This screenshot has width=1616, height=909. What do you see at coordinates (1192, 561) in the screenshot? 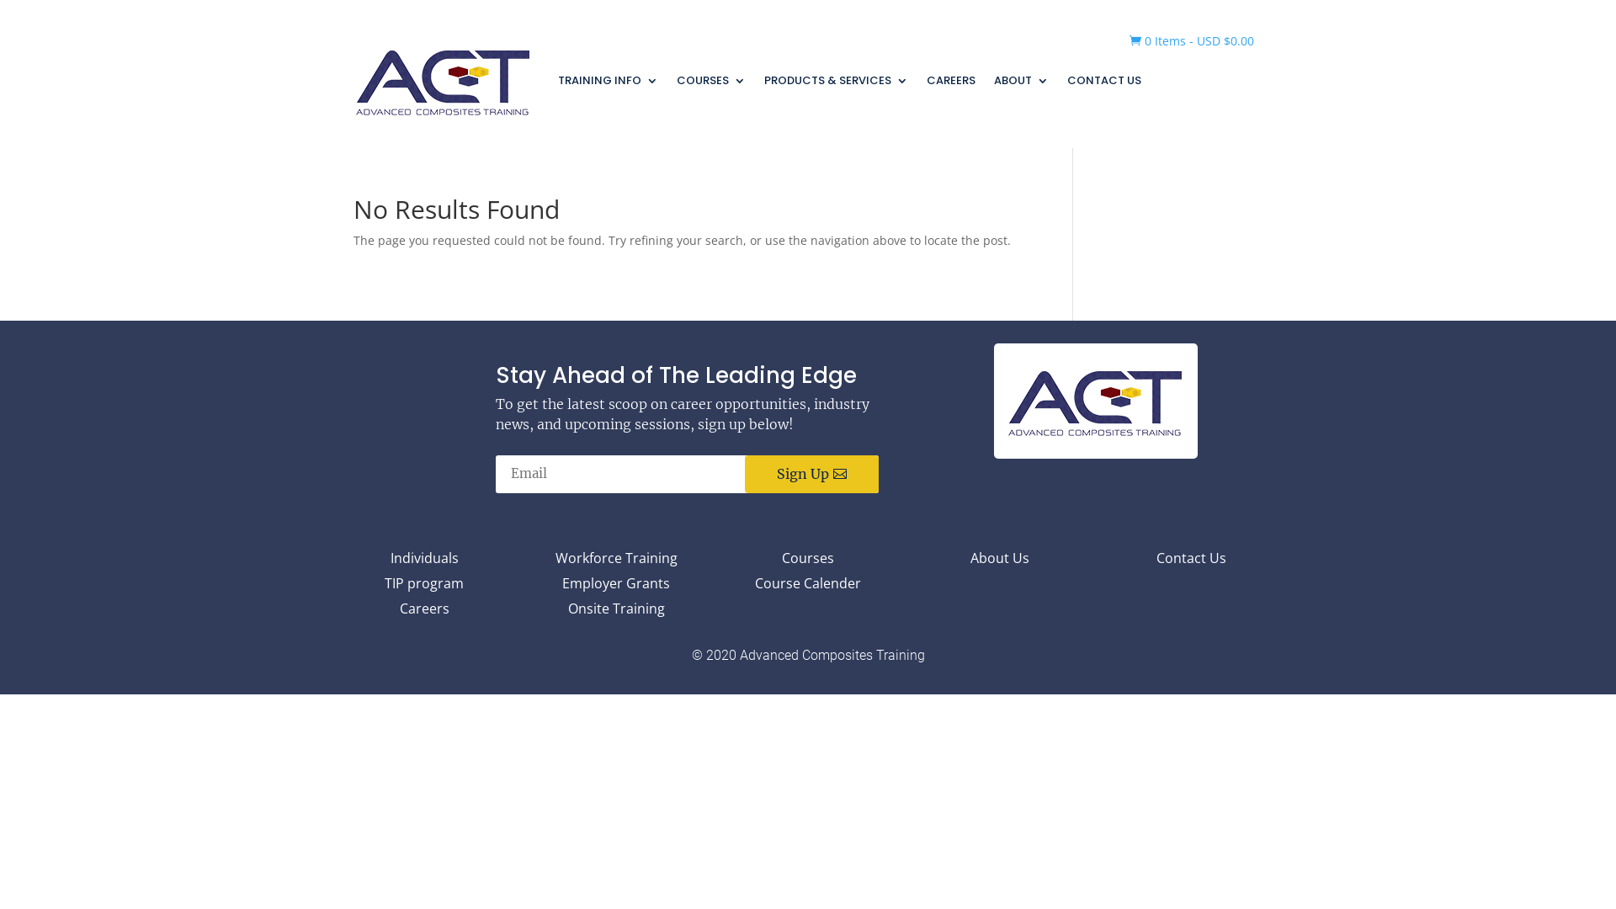
I see `Contact Us` at bounding box center [1192, 561].